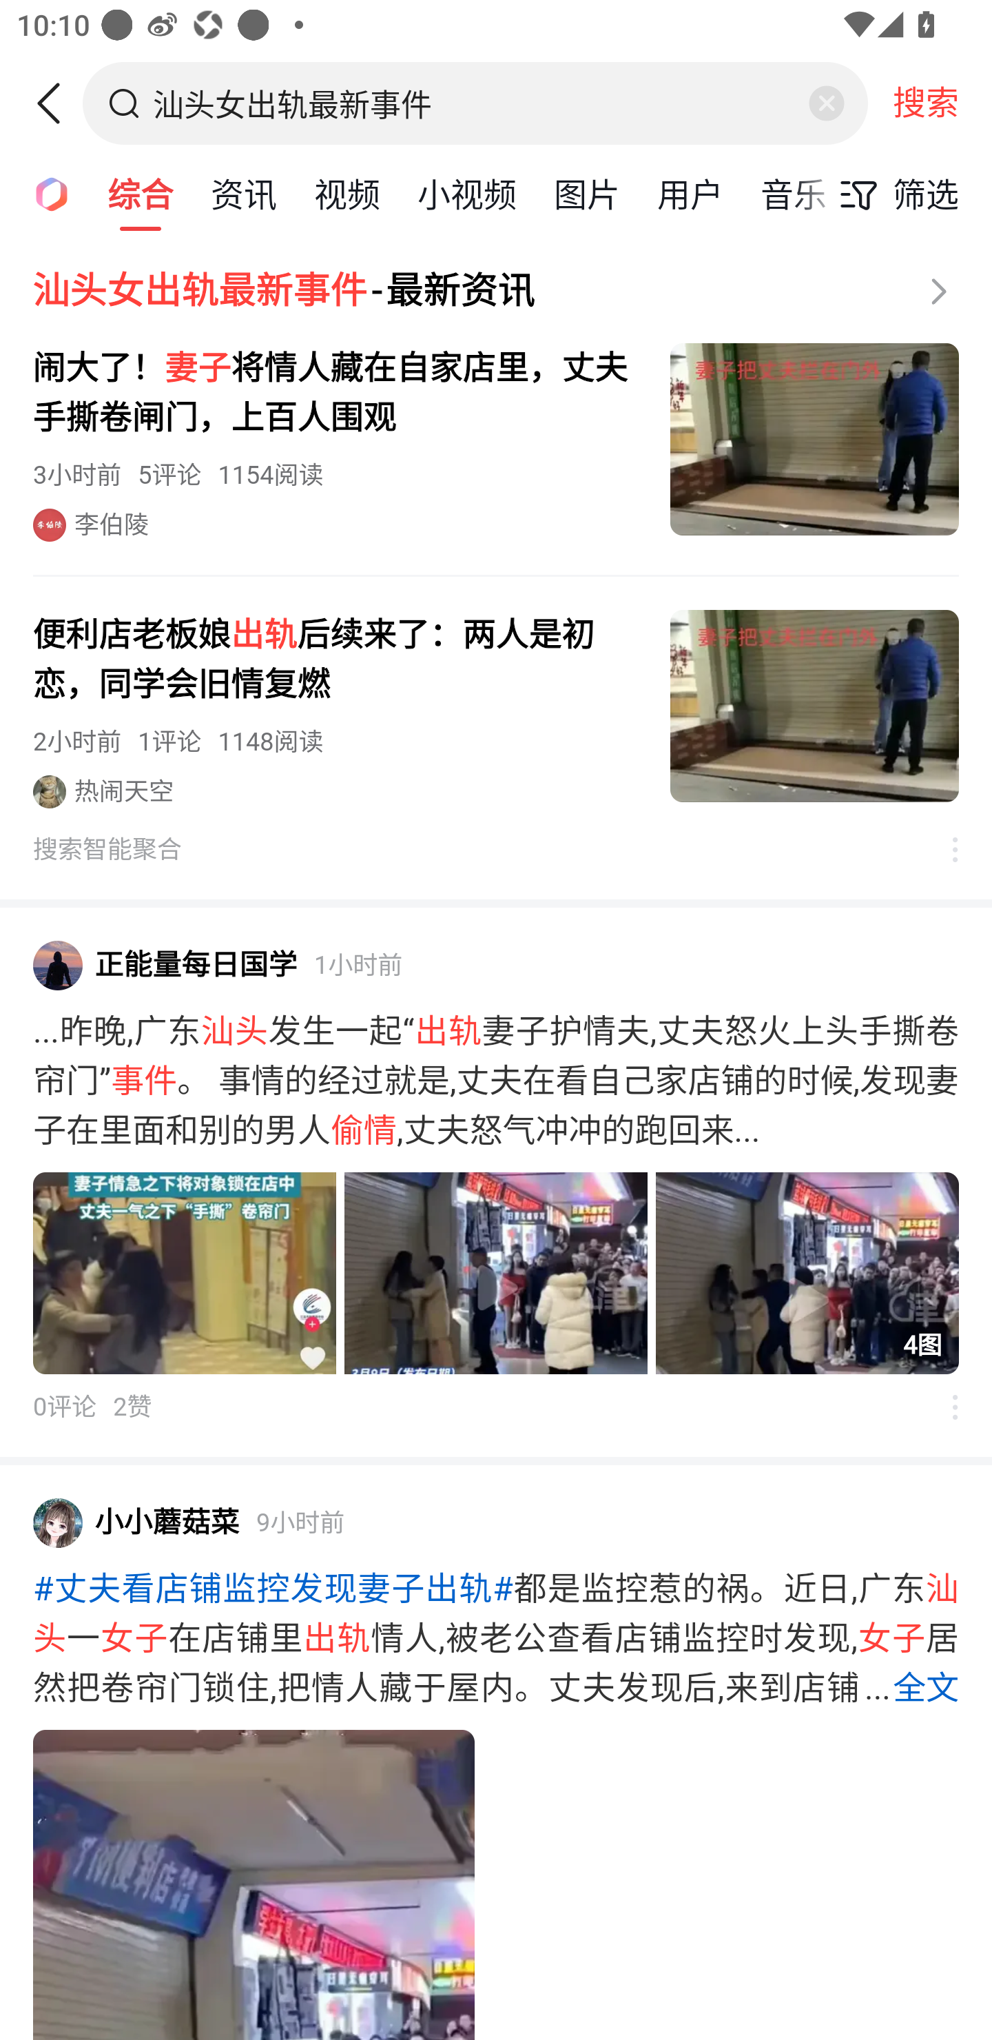  I want to click on 汕头女出轨最新事件 -最新资讯, so click(496, 291).